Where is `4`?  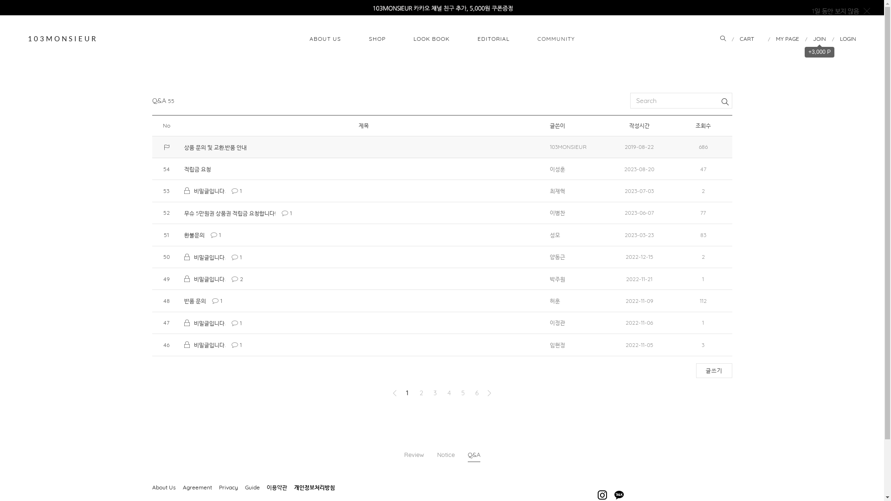
4 is located at coordinates (449, 393).